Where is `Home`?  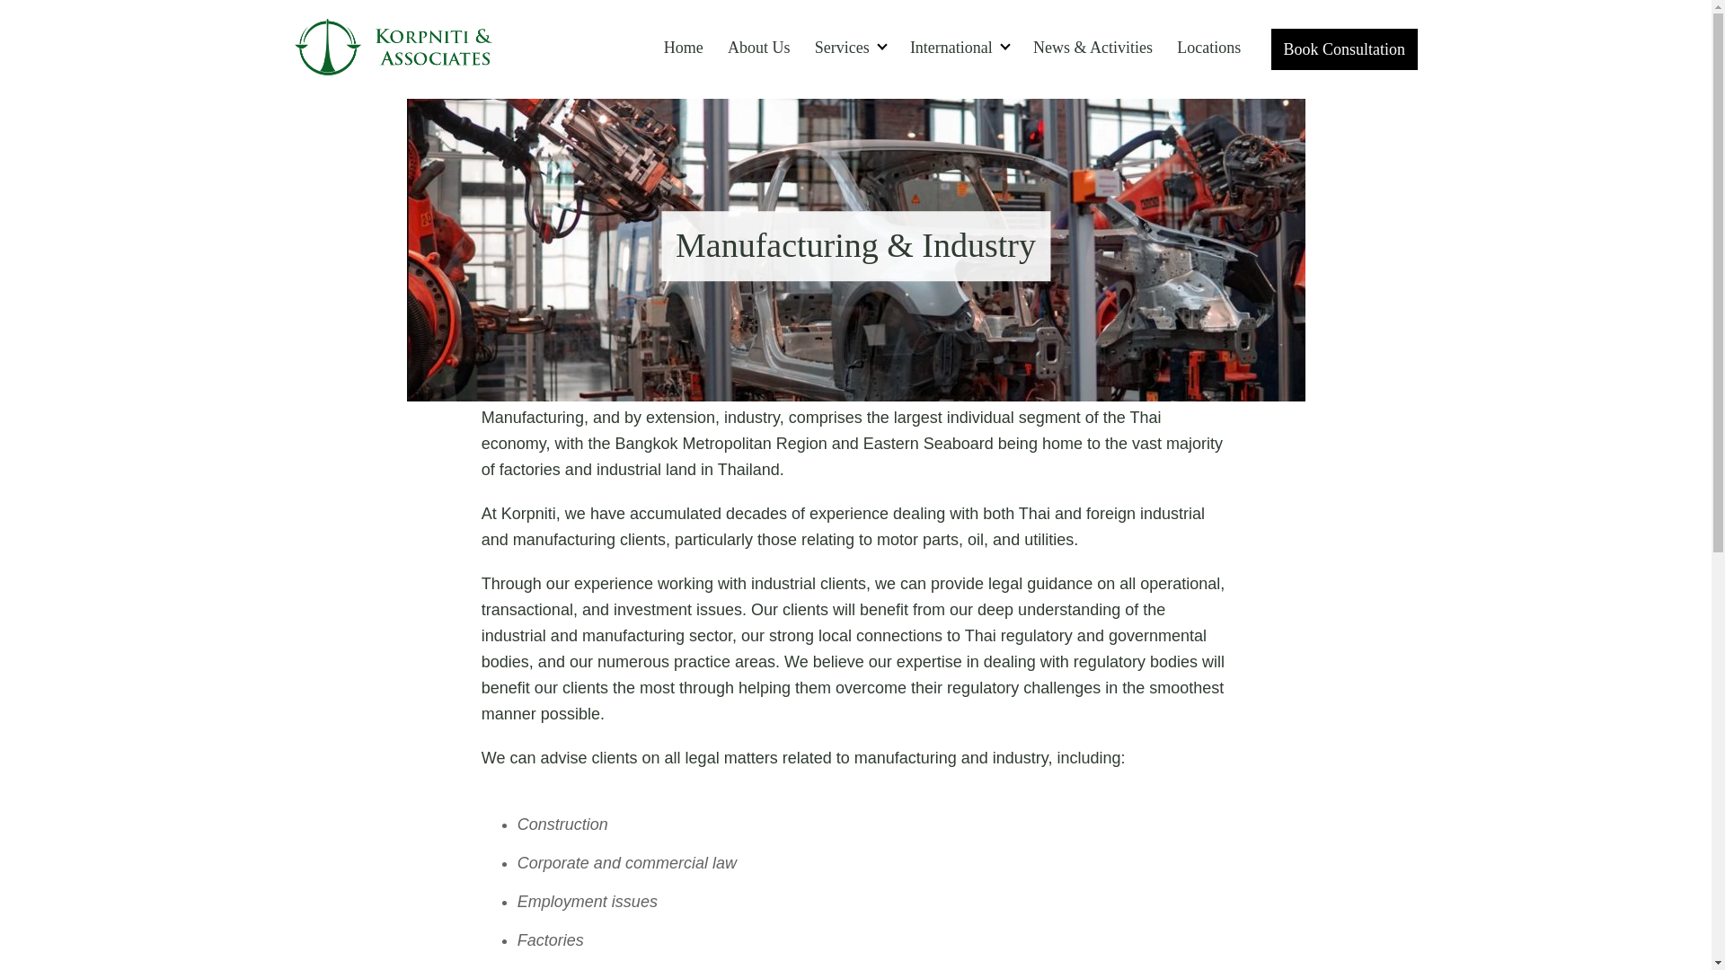
Home is located at coordinates (683, 48).